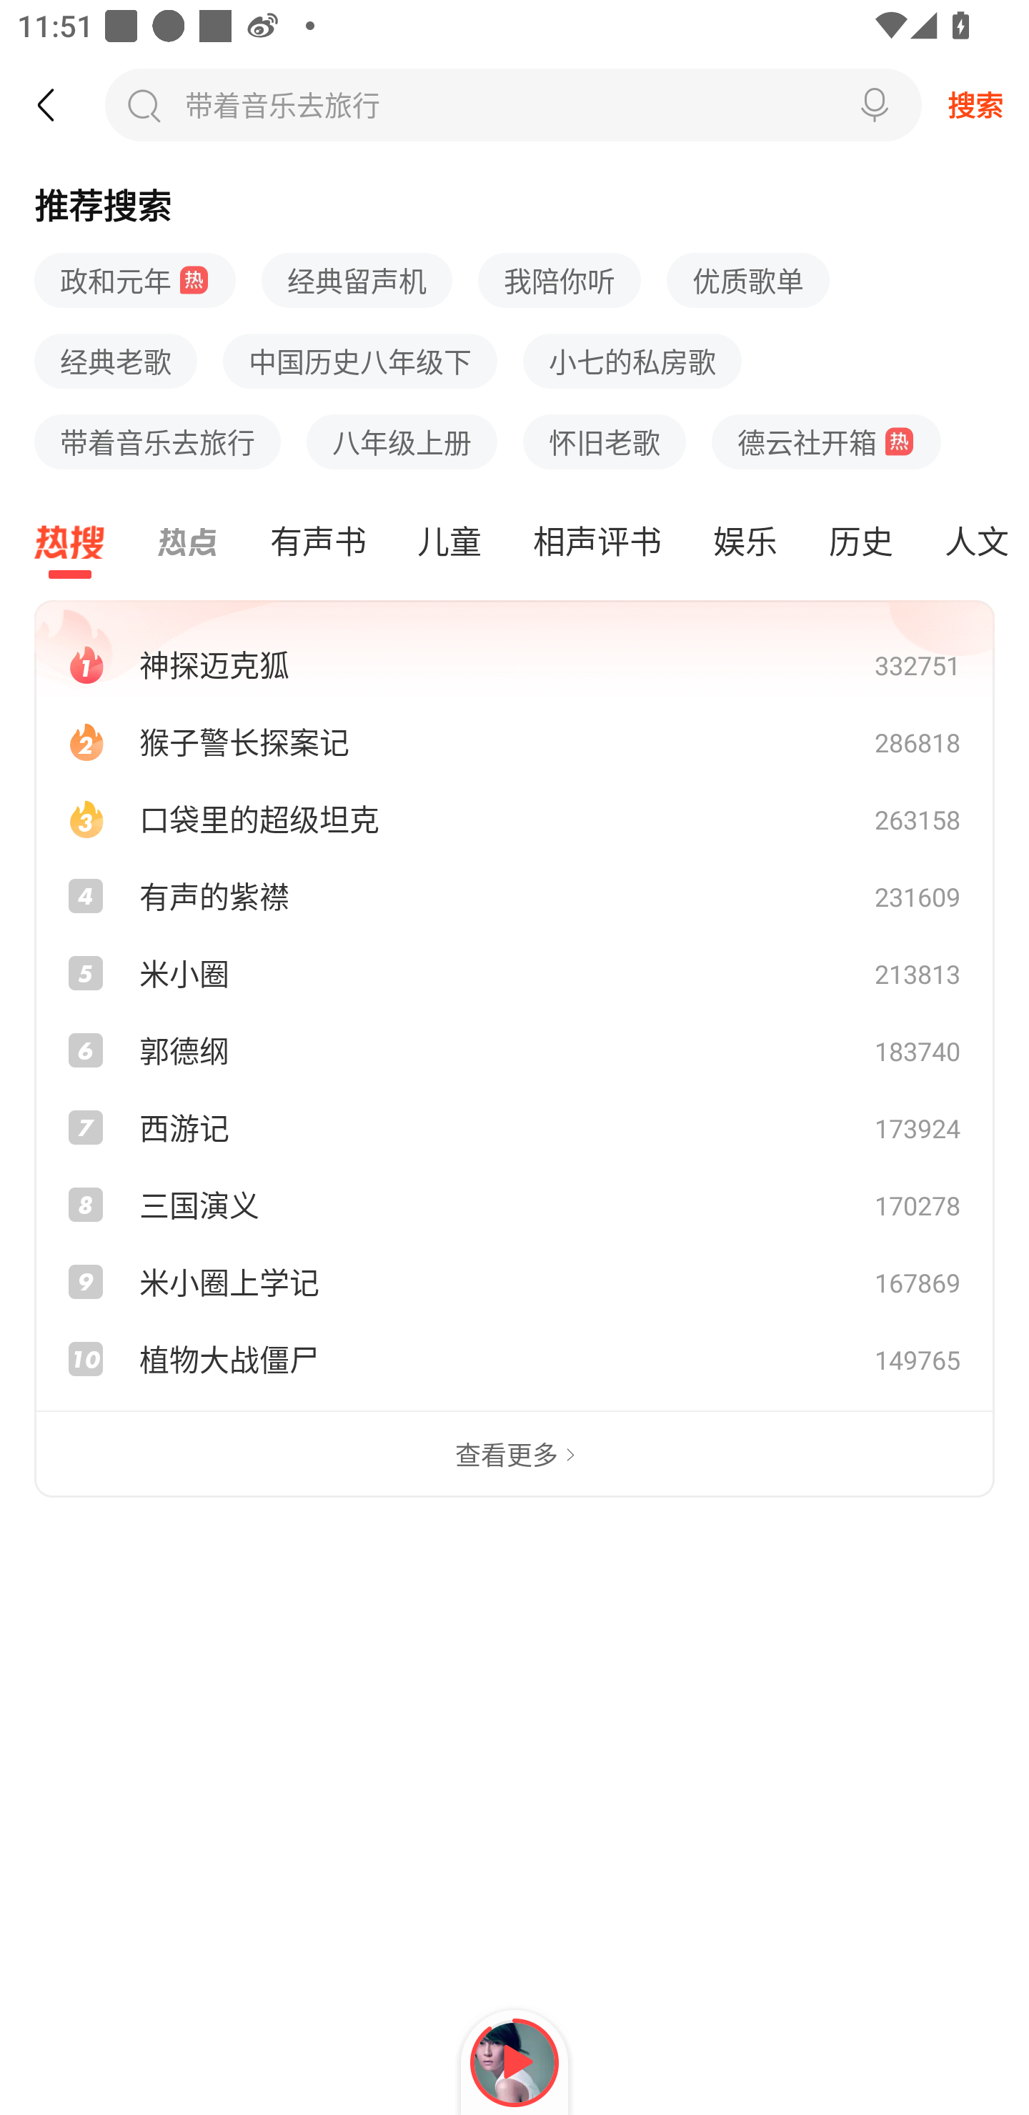 The width and height of the screenshot is (1029, 2115). What do you see at coordinates (514, 972) in the screenshot?
I see `5 米小圈 213813` at bounding box center [514, 972].